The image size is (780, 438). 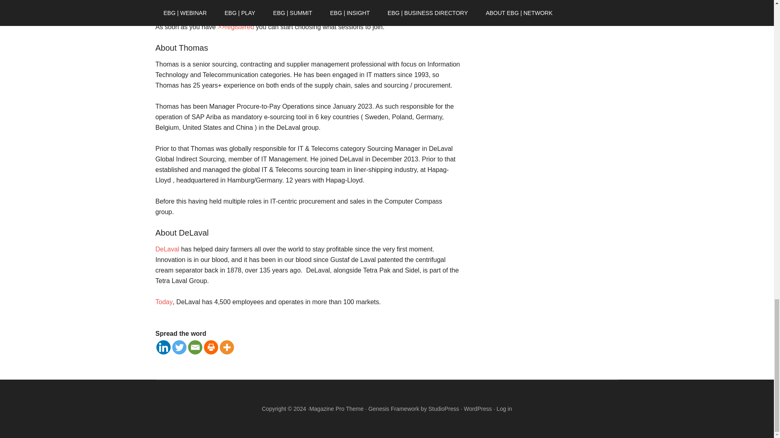 I want to click on Twitter, so click(x=179, y=347).